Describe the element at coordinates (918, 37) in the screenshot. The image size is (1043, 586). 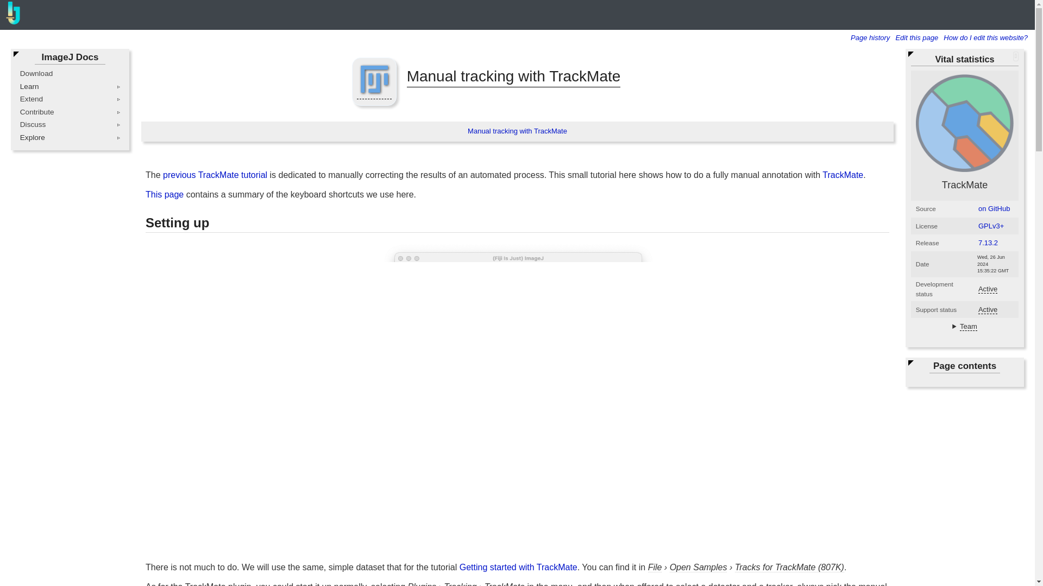
I see `Edit this page` at that location.